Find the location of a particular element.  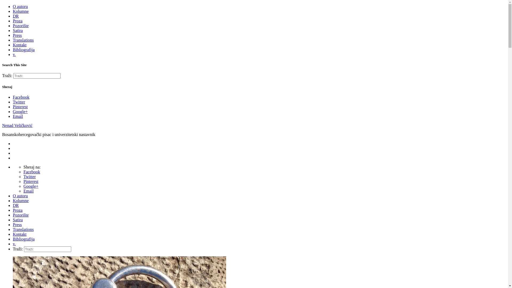

Kontakt is located at coordinates (20, 45).